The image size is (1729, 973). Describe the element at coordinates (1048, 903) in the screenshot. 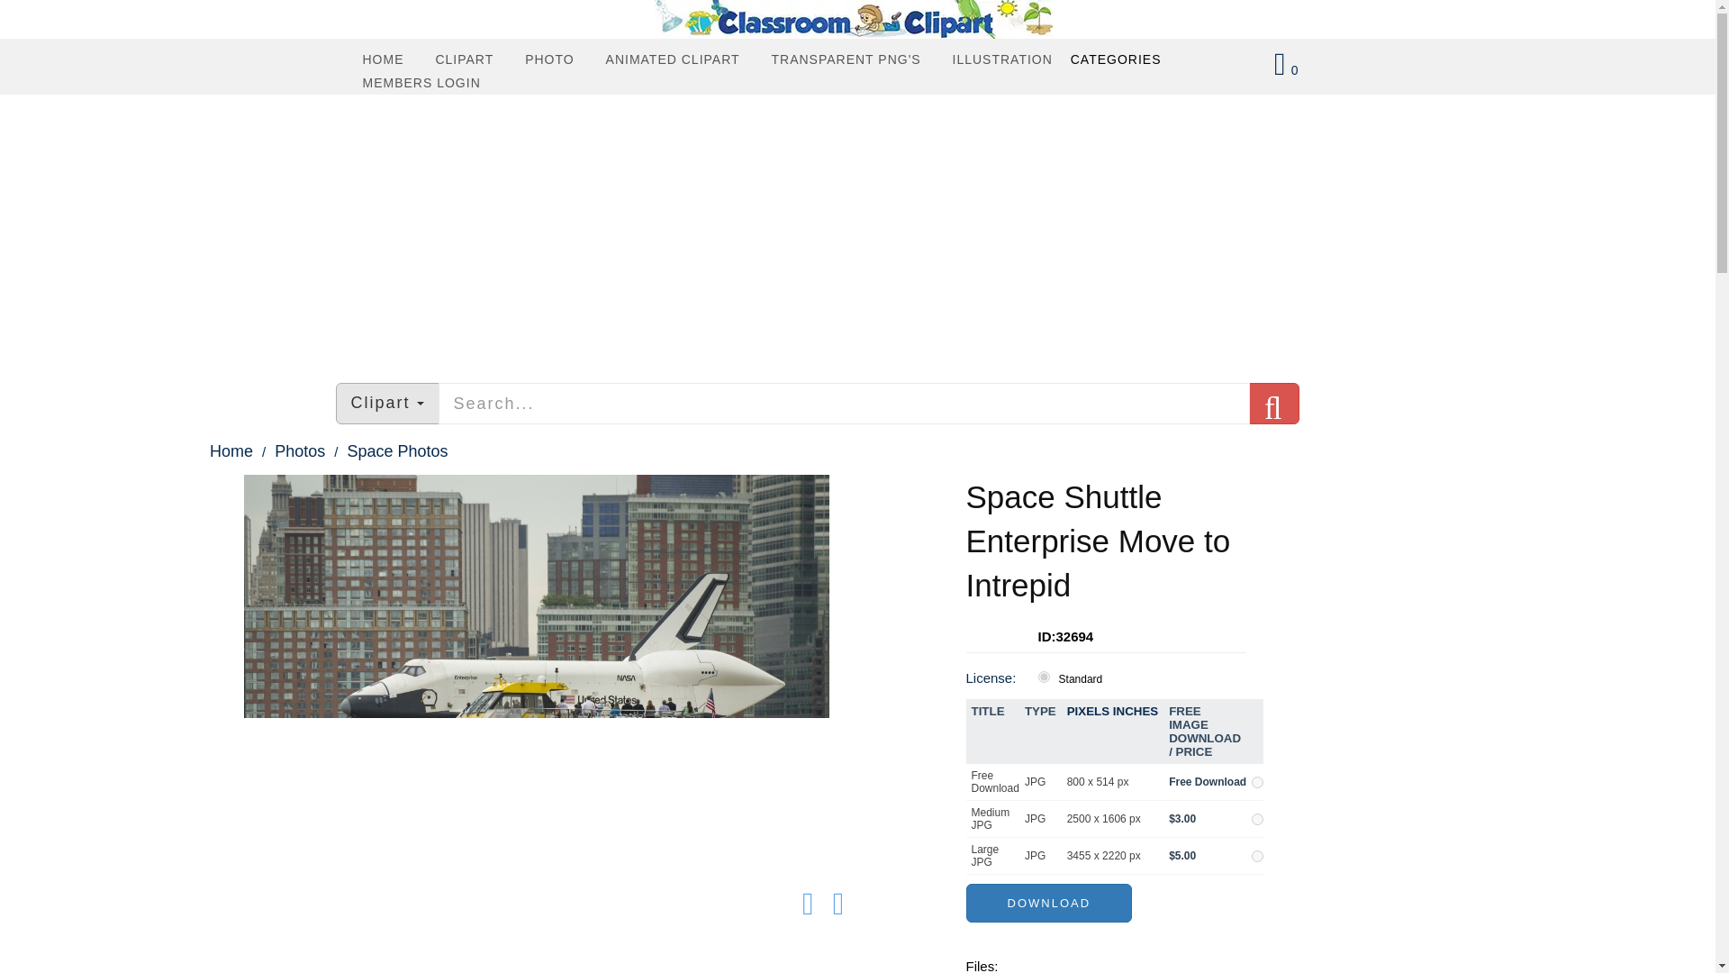

I see `Download` at that location.